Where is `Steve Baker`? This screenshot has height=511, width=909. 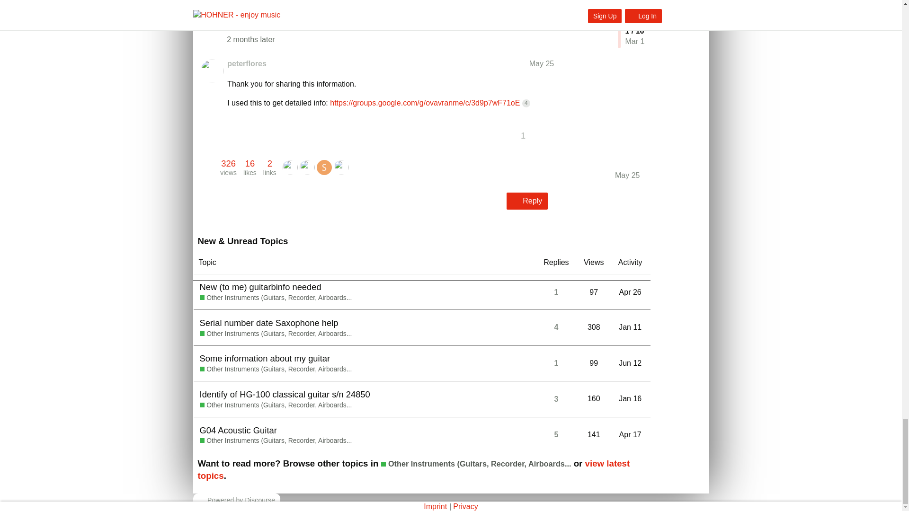
Steve Baker is located at coordinates (324, 167).